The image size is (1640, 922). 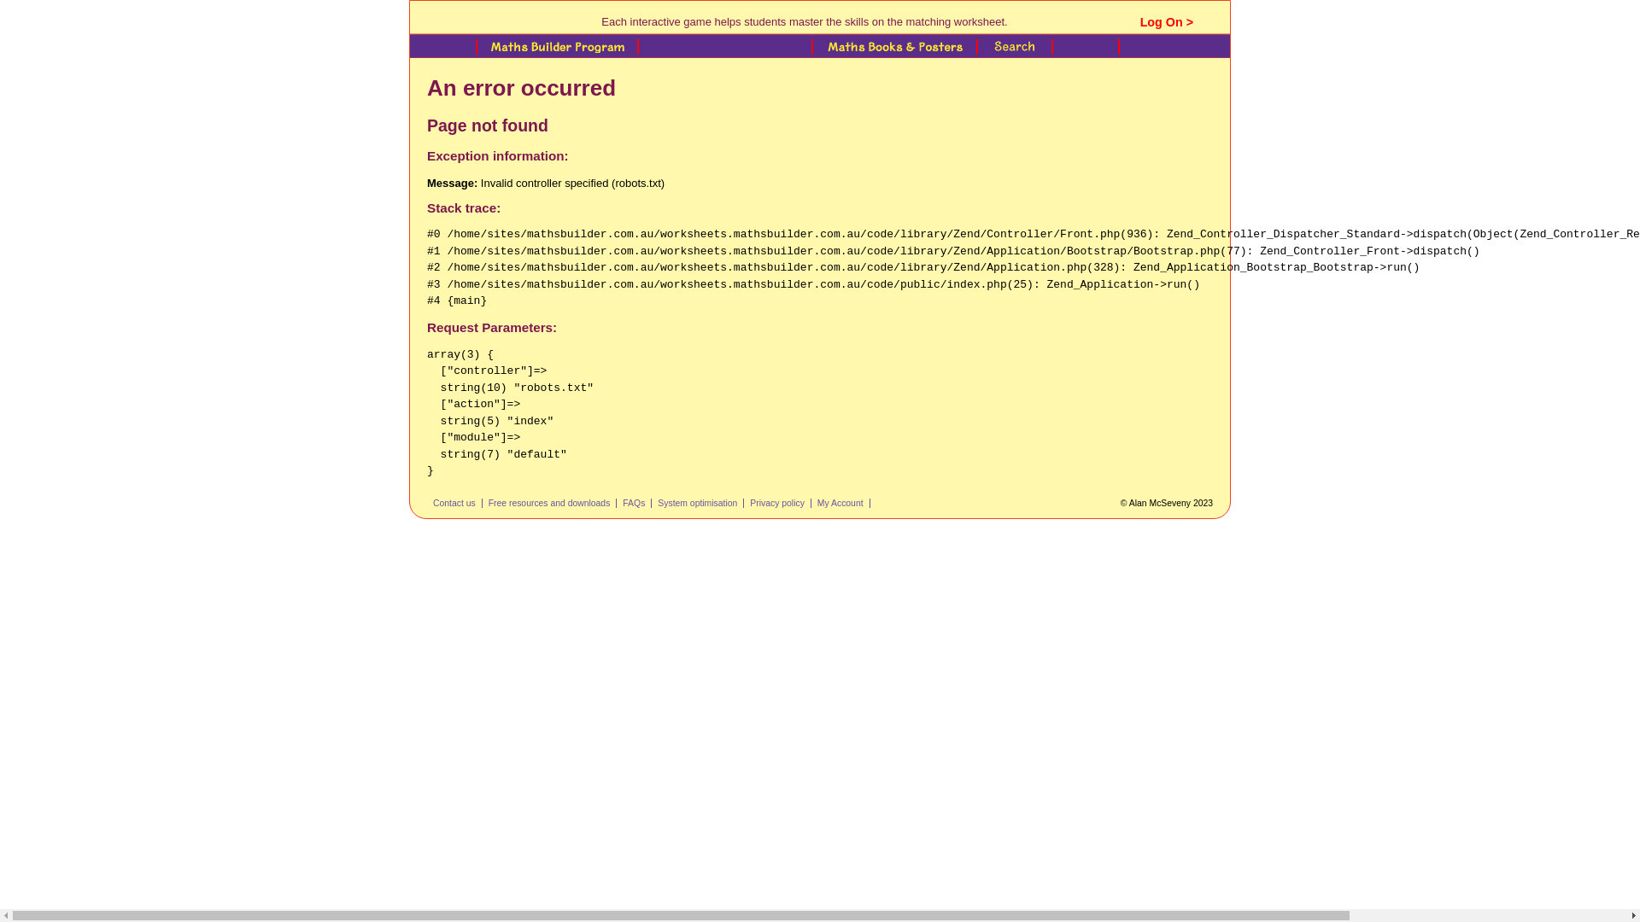 I want to click on FAQs, so click(x=637, y=504).